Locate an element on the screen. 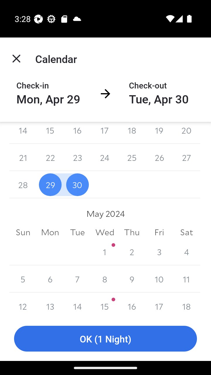 This screenshot has width=211, height=375. 10 10 May 2024 is located at coordinates (159, 279).